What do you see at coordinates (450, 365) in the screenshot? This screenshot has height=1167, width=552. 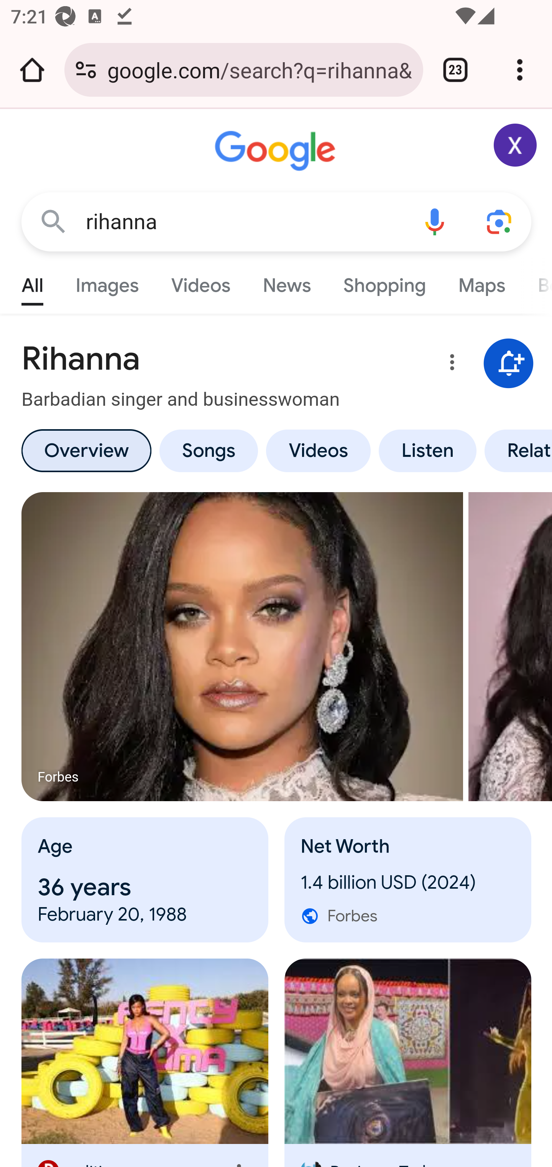 I see `More options` at bounding box center [450, 365].